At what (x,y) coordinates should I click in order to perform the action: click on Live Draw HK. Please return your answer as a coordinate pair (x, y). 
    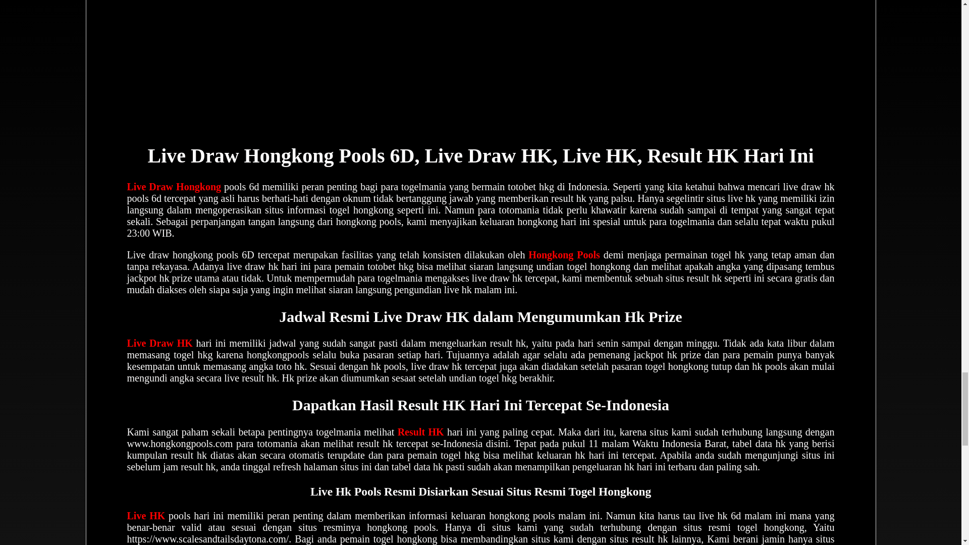
    Looking at the image, I should click on (159, 343).